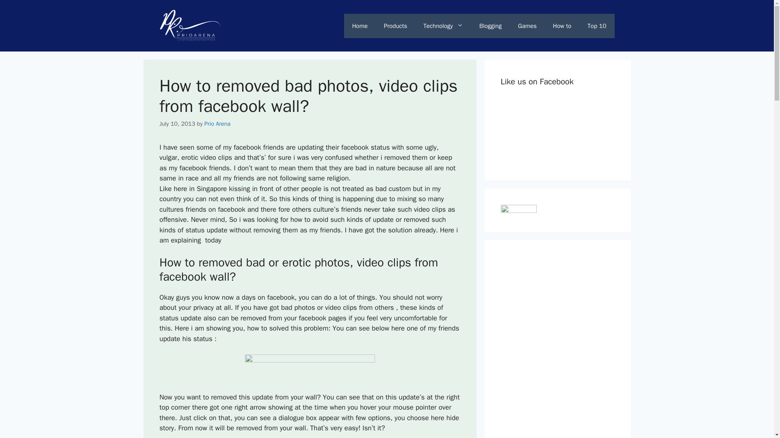  Describe the element at coordinates (490, 26) in the screenshot. I see `Blogging` at that location.